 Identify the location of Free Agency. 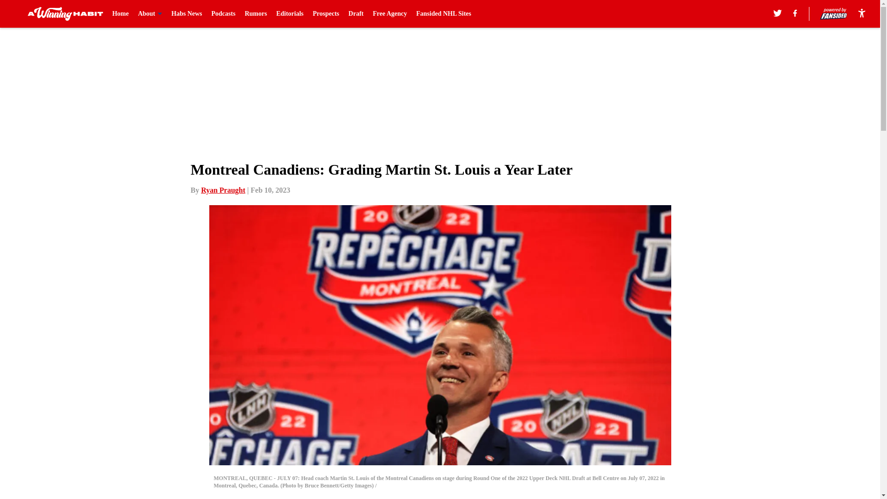
(390, 14).